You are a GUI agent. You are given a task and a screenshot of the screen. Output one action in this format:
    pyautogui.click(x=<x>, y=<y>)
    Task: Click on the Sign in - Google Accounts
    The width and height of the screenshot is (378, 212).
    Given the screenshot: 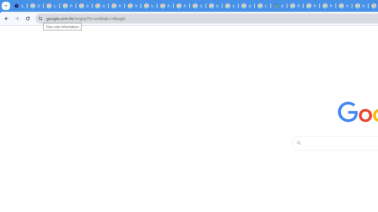 What is the action you would take?
    pyautogui.click(x=230, y=6)
    